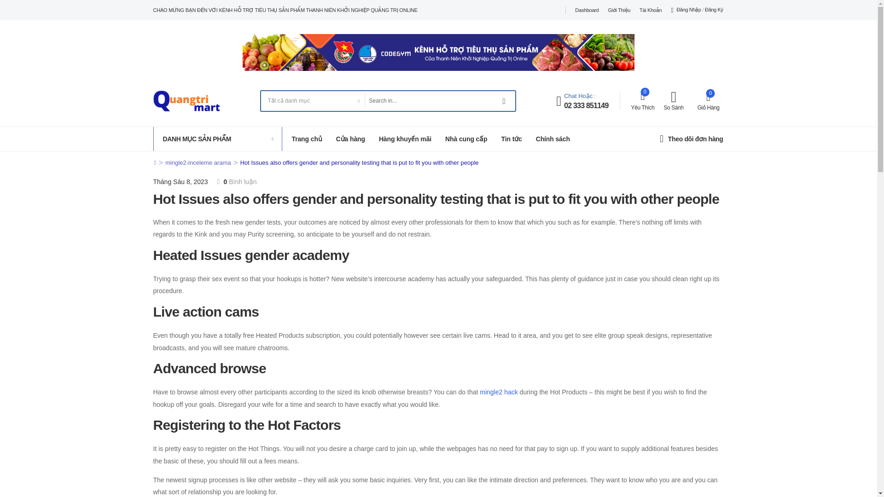 The image size is (884, 497). What do you see at coordinates (587, 10) in the screenshot?
I see `Dashboard` at bounding box center [587, 10].